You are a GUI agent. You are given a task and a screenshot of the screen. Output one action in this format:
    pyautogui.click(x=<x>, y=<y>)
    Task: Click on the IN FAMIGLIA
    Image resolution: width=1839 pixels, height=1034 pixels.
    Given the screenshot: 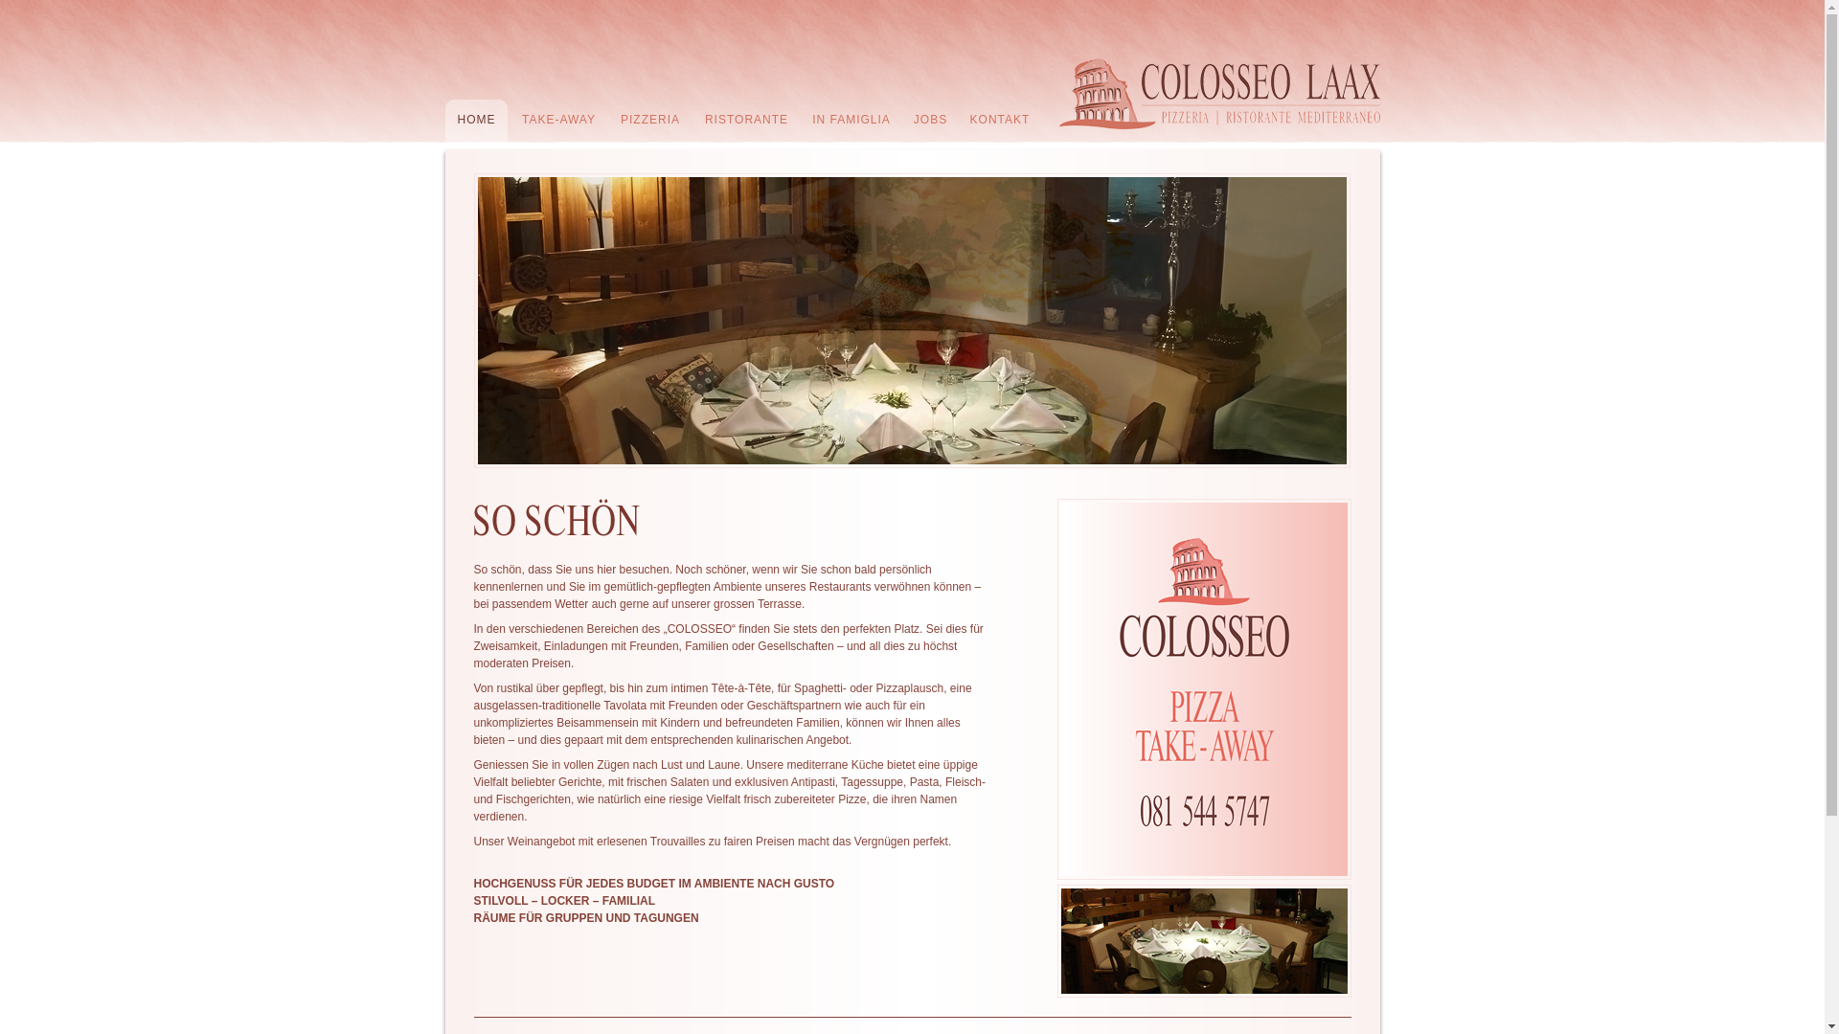 What is the action you would take?
    pyautogui.click(x=847, y=121)
    